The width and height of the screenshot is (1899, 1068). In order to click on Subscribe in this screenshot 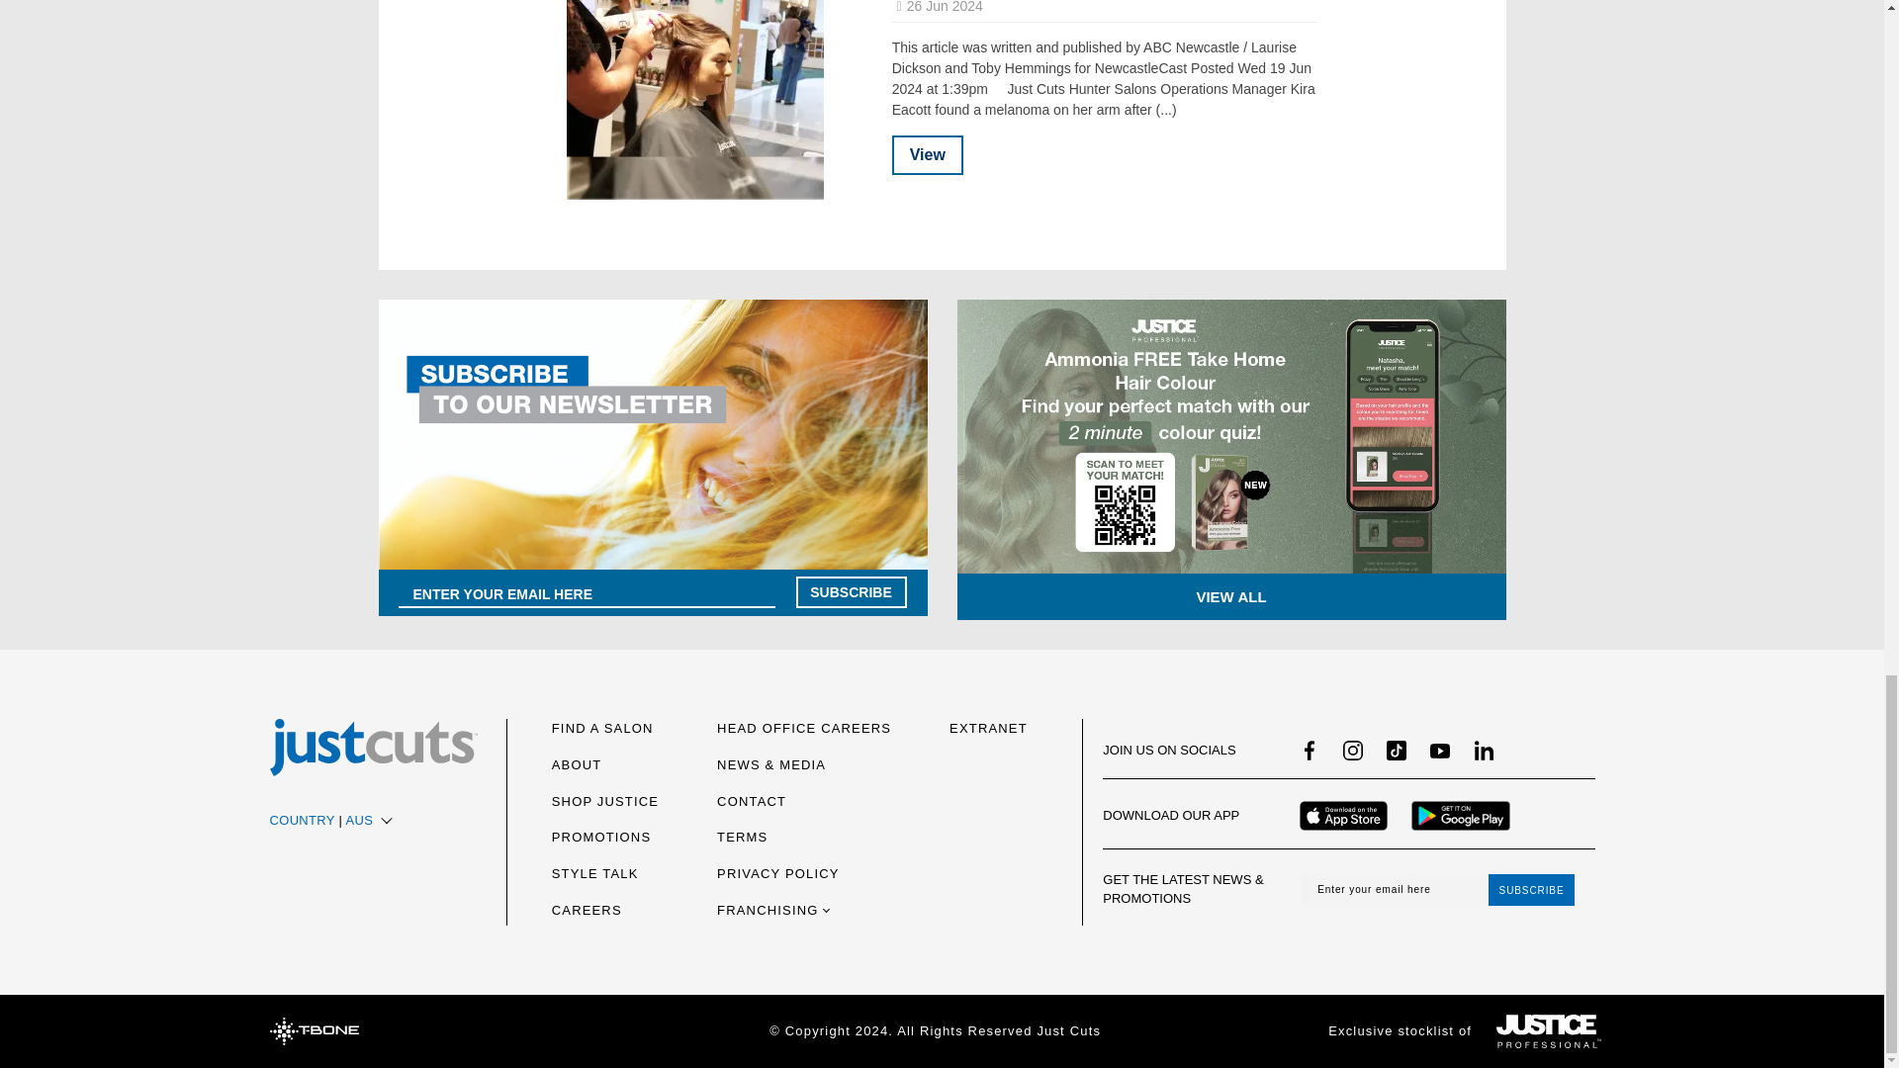, I will do `click(1532, 890)`.